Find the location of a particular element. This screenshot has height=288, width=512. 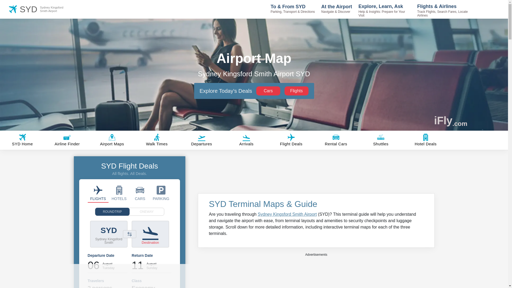

Flights is located at coordinates (297, 91).